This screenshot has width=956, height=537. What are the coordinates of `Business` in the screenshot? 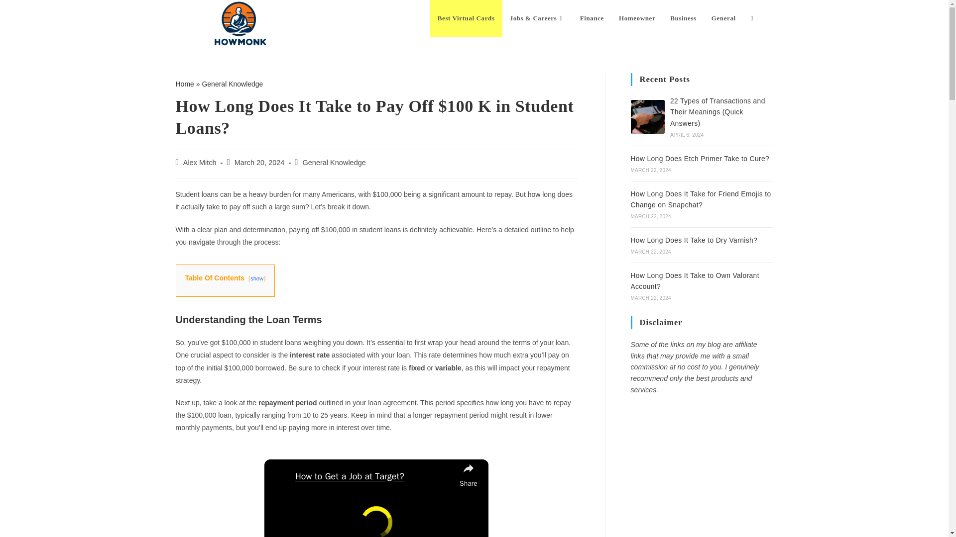 It's located at (683, 18).